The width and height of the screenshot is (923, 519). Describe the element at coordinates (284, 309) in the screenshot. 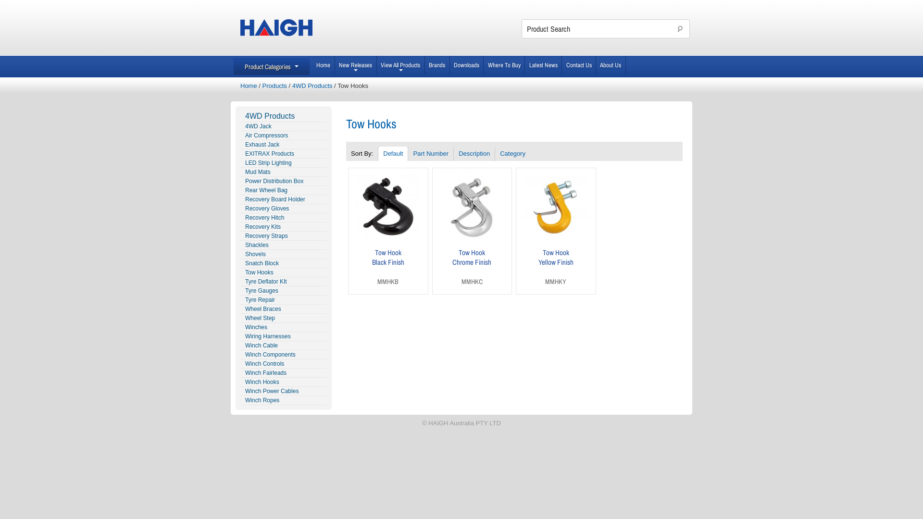

I see `Wheel Braces` at that location.